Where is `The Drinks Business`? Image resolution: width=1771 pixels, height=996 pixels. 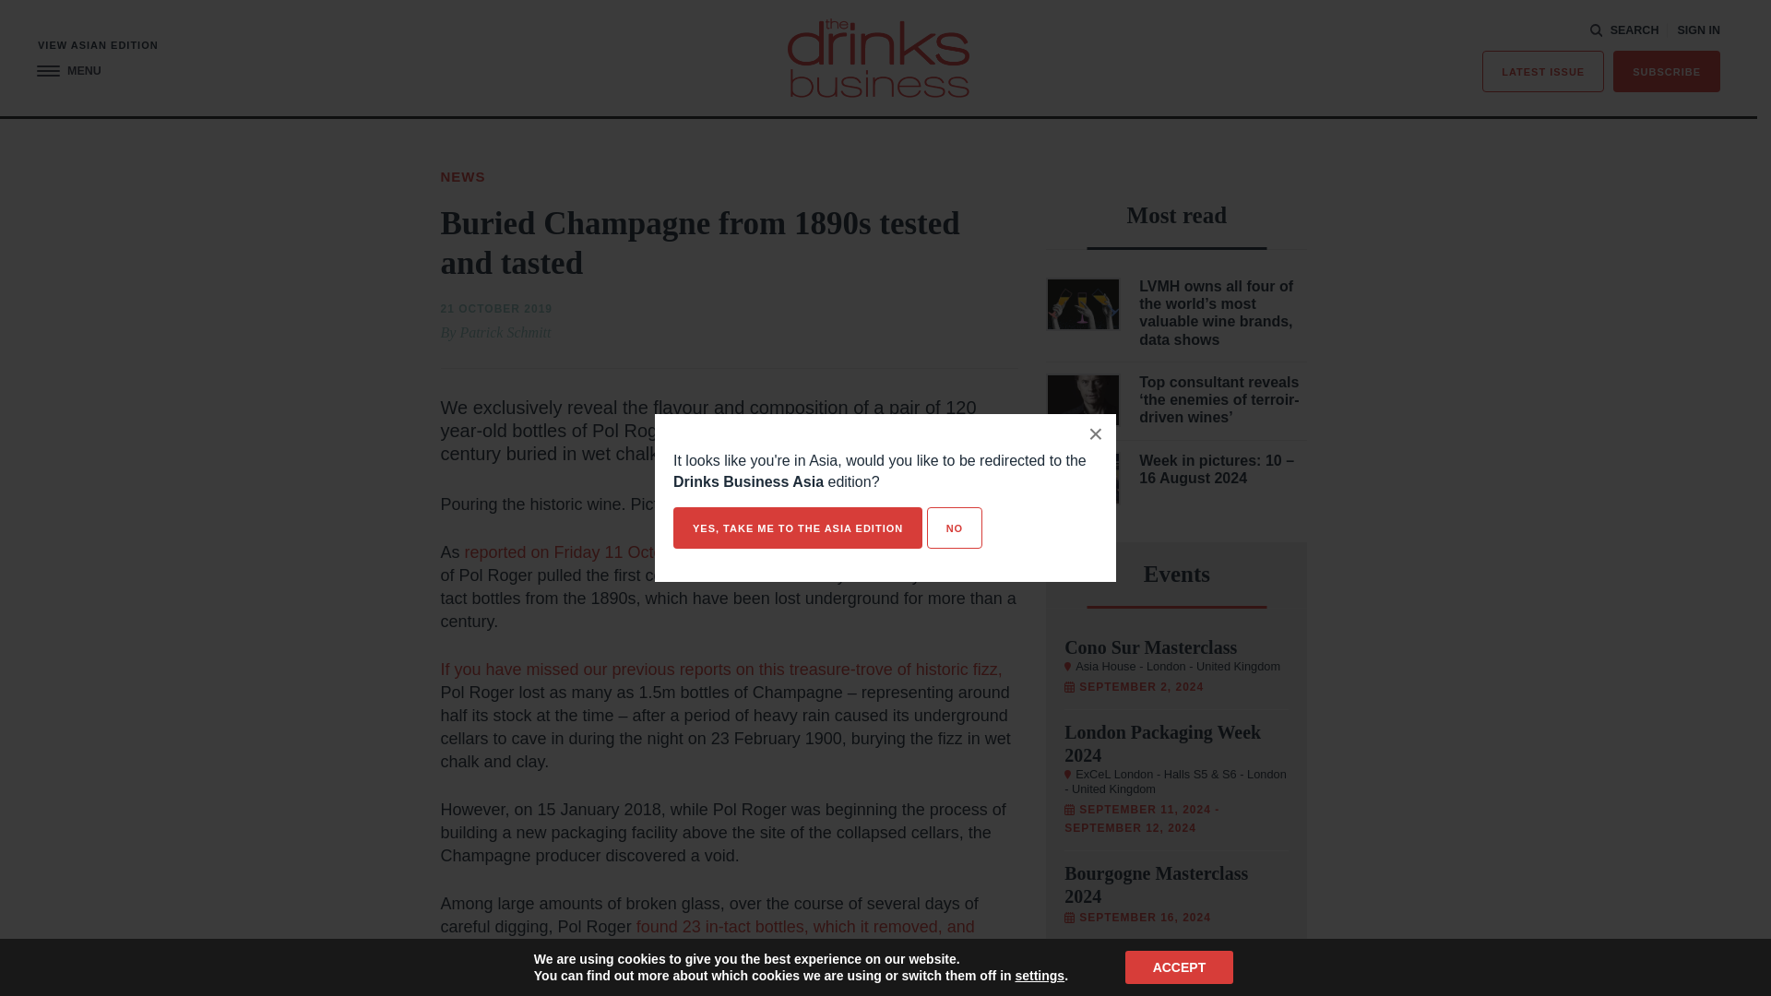 The Drinks Business is located at coordinates (878, 57).